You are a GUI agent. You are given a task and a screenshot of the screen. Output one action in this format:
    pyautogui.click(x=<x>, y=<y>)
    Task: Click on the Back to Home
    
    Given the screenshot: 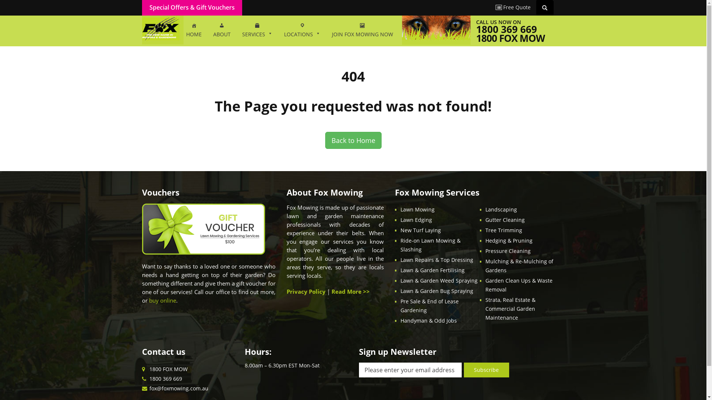 What is the action you would take?
    pyautogui.click(x=353, y=140)
    